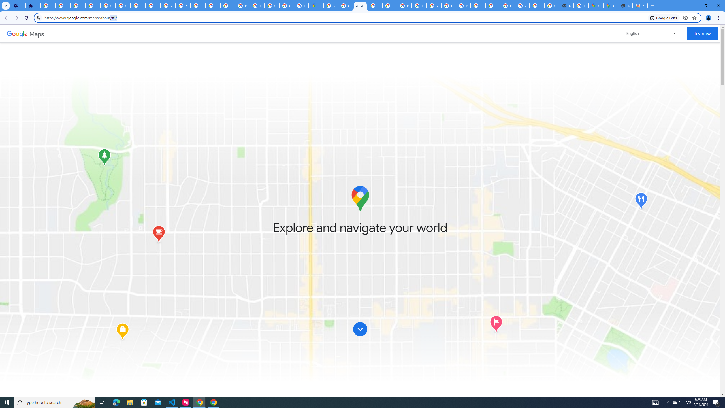  I want to click on YouTube, so click(168, 6).